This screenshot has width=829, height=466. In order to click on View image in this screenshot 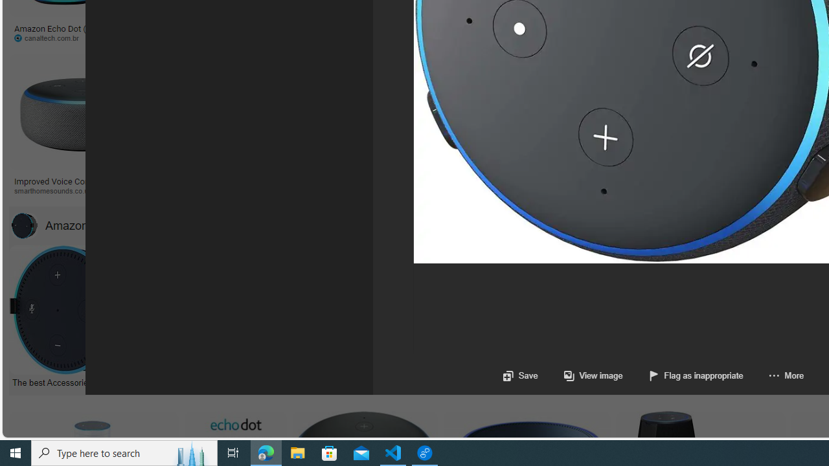, I will do `click(580, 375)`.